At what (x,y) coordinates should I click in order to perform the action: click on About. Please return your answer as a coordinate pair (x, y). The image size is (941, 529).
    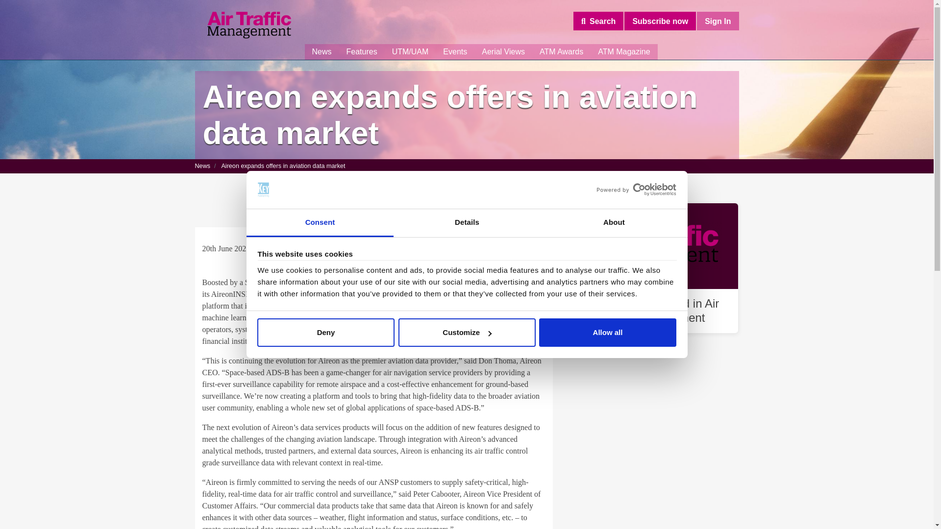
    Looking at the image, I should click on (614, 222).